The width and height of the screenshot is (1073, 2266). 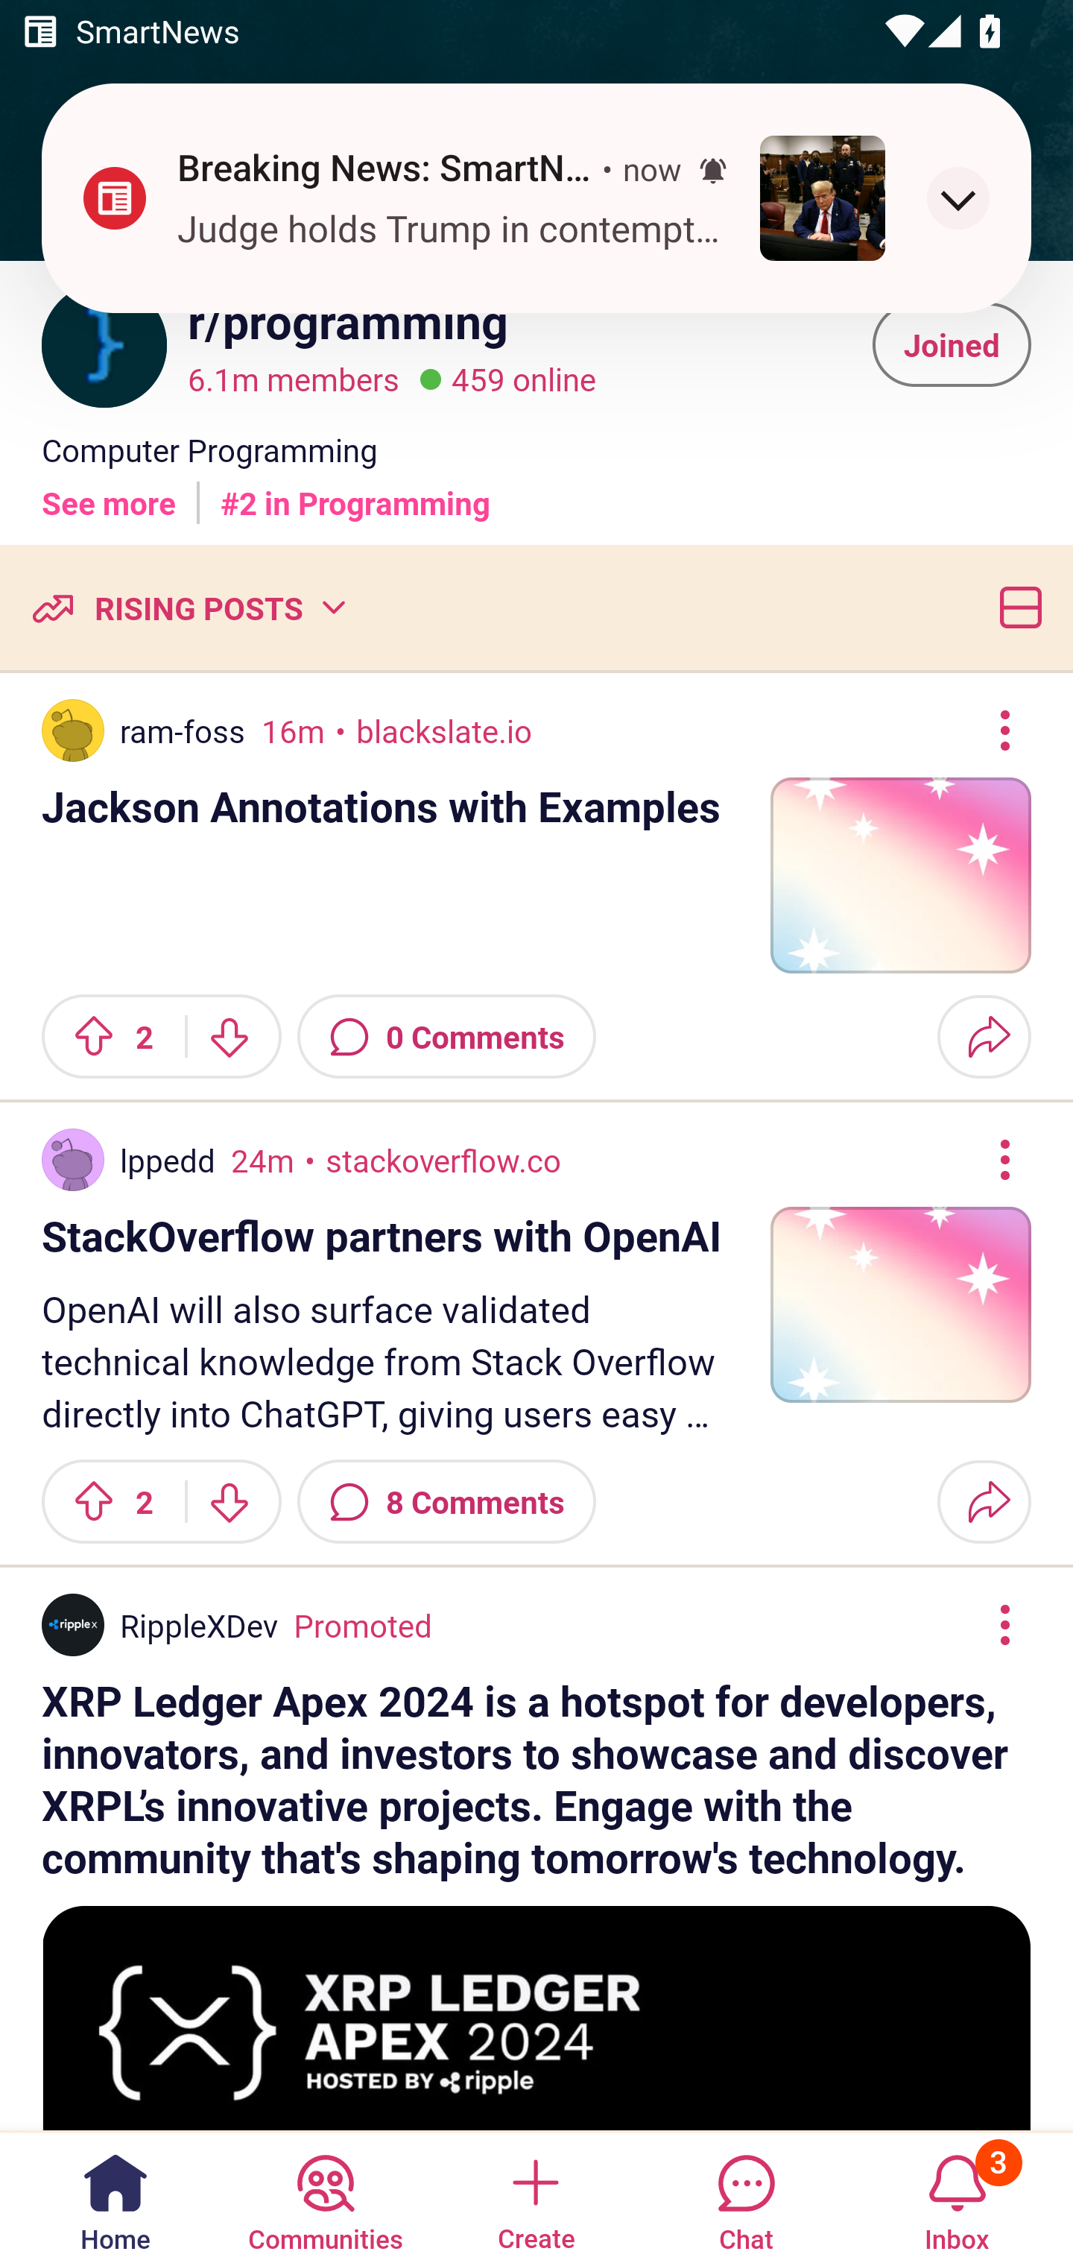 What do you see at coordinates (355, 491) in the screenshot?
I see `#2 in Programming` at bounding box center [355, 491].